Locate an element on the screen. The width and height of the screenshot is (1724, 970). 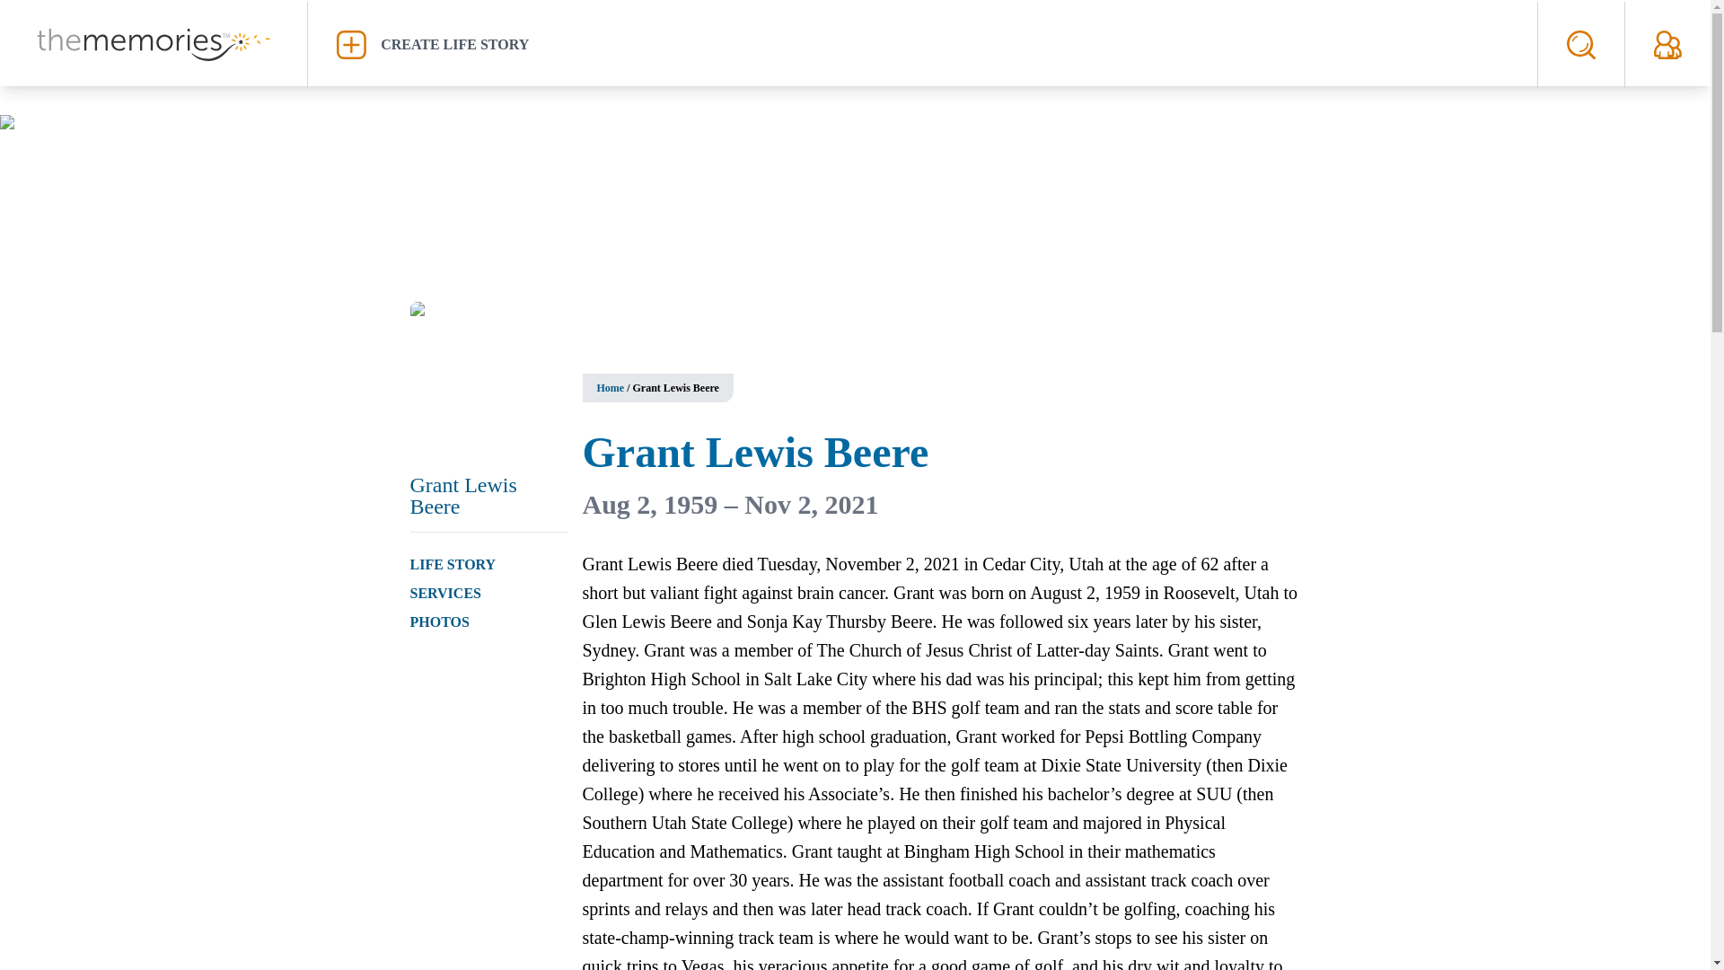
PHOTOS is located at coordinates (439, 622).